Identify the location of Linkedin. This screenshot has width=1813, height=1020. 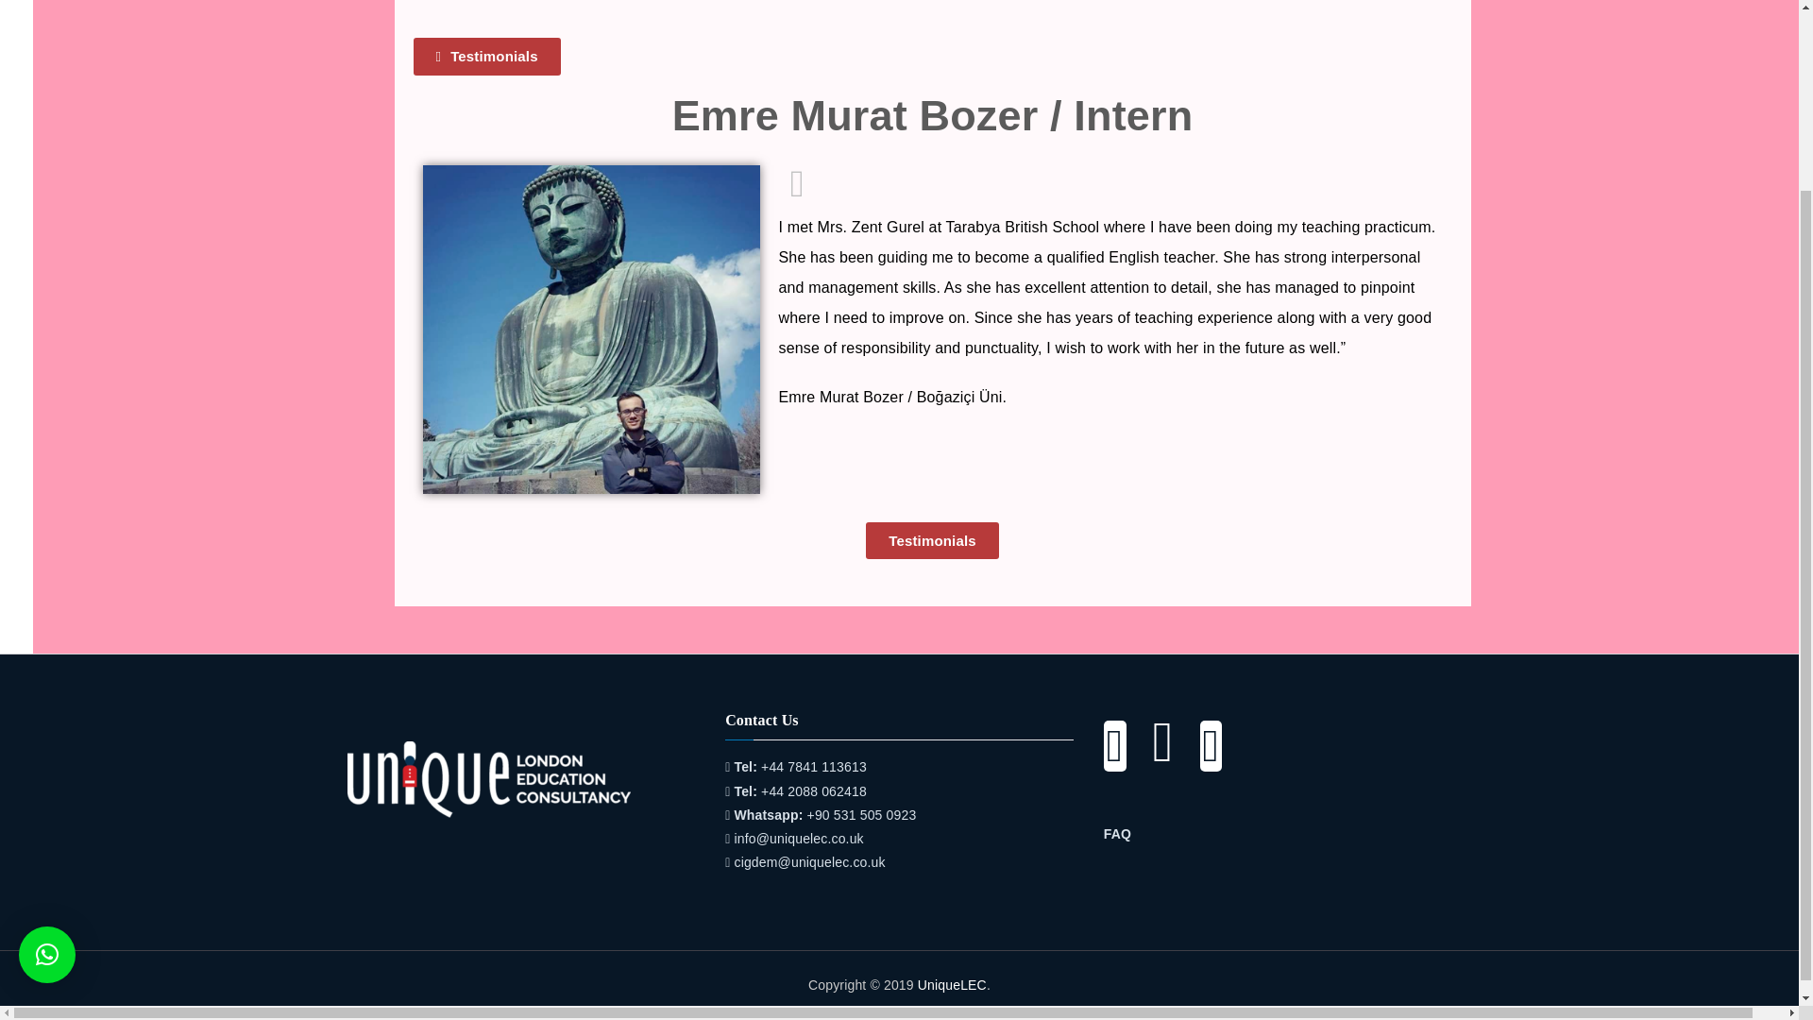
(1199, 756).